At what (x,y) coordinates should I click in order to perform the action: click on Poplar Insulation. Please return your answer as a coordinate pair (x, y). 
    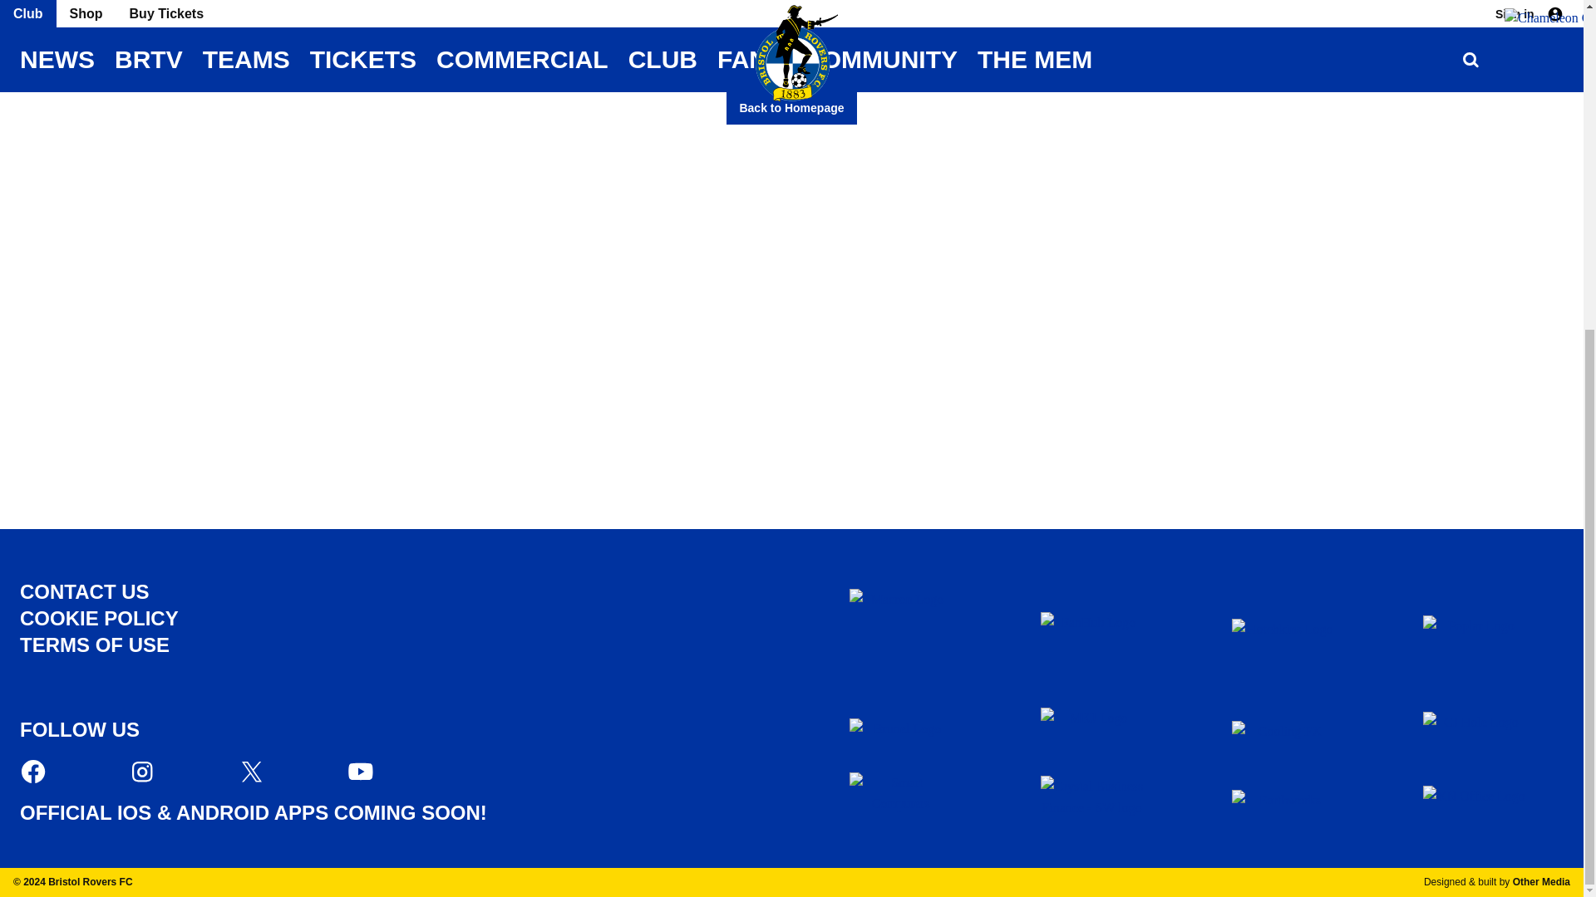
    Looking at the image, I should click on (1475, 641).